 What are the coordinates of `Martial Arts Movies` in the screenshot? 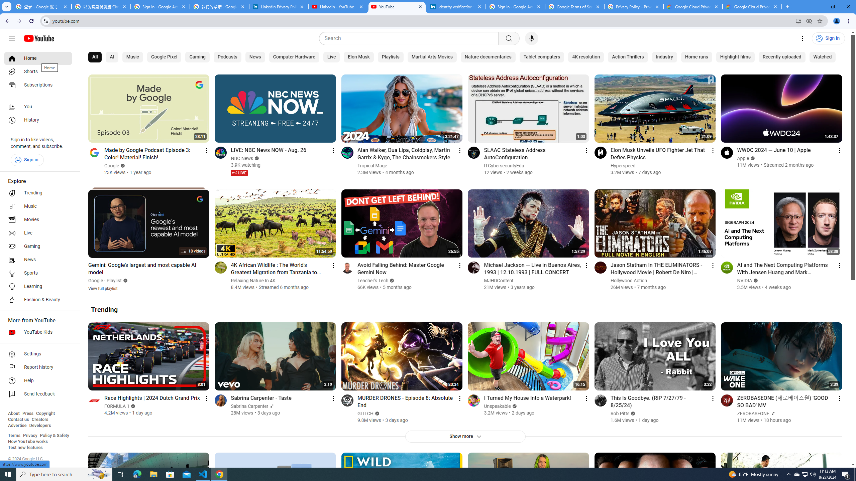 It's located at (432, 57).